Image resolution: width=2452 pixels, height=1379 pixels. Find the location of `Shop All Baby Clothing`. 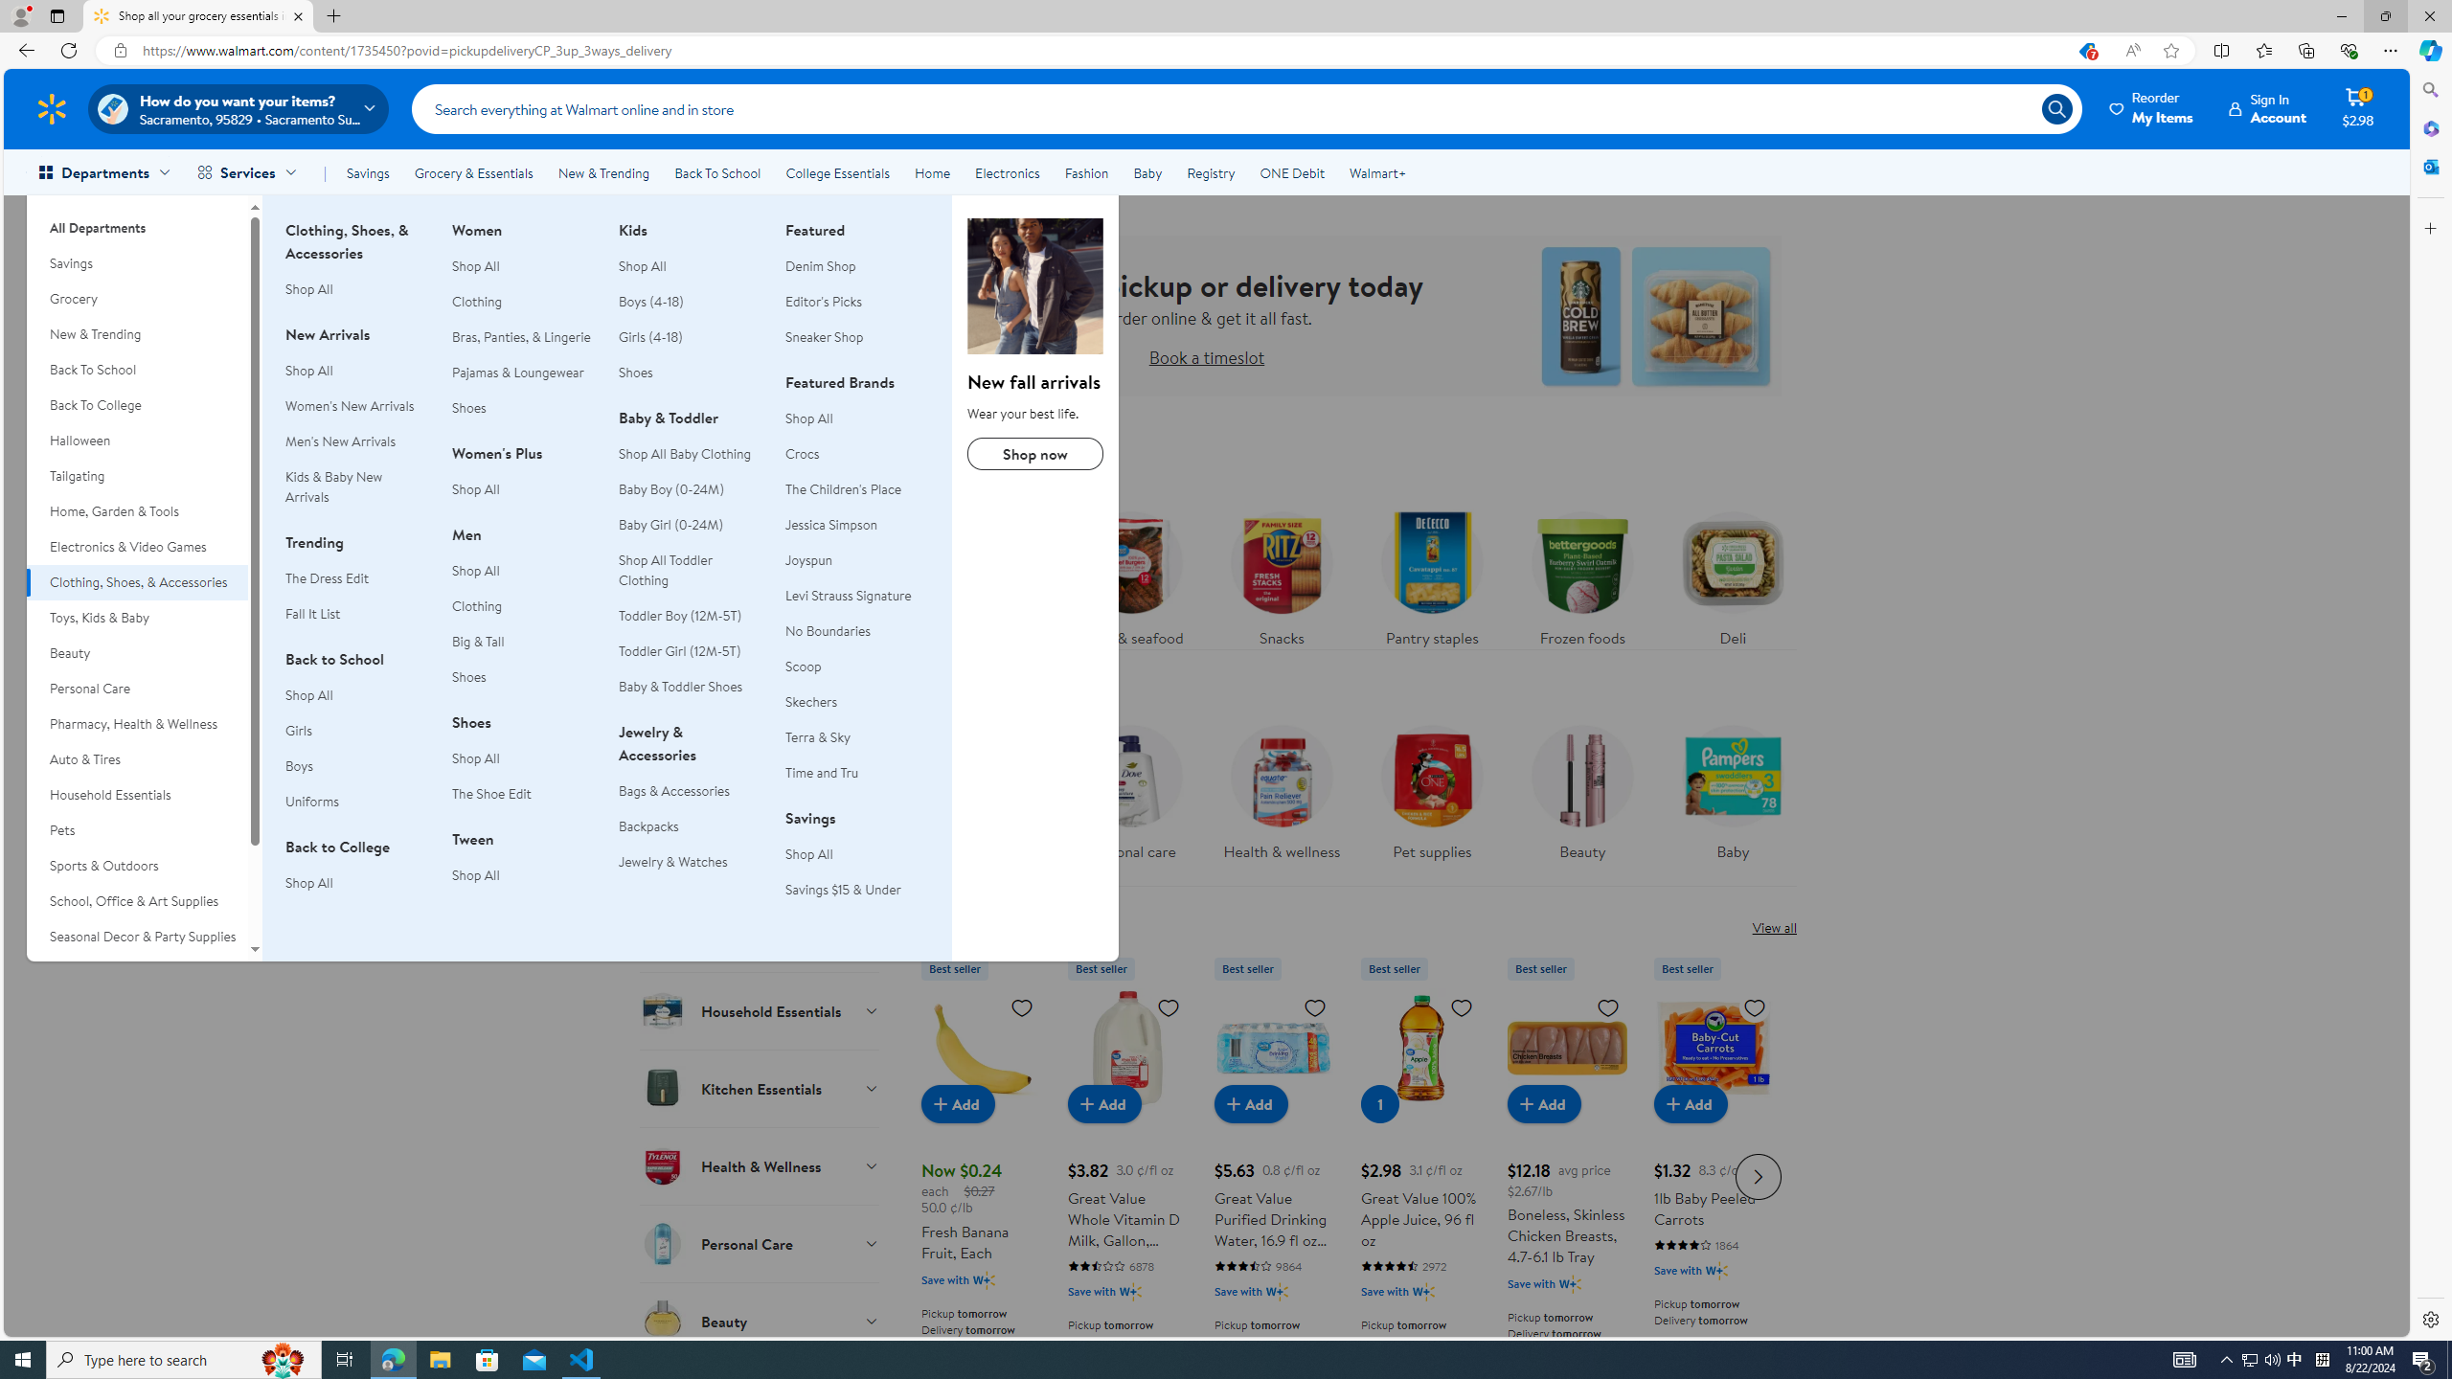

Shop All Baby Clothing is located at coordinates (685, 453).